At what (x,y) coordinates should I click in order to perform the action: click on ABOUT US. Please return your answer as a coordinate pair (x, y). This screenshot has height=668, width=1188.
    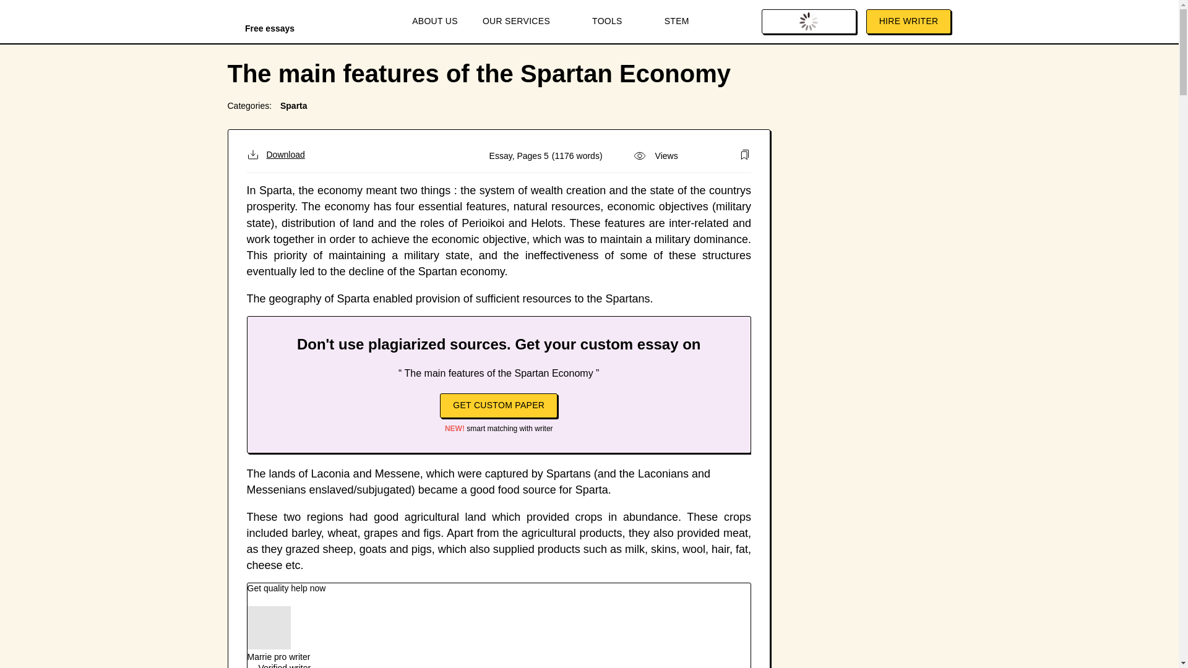
    Looking at the image, I should click on (434, 22).